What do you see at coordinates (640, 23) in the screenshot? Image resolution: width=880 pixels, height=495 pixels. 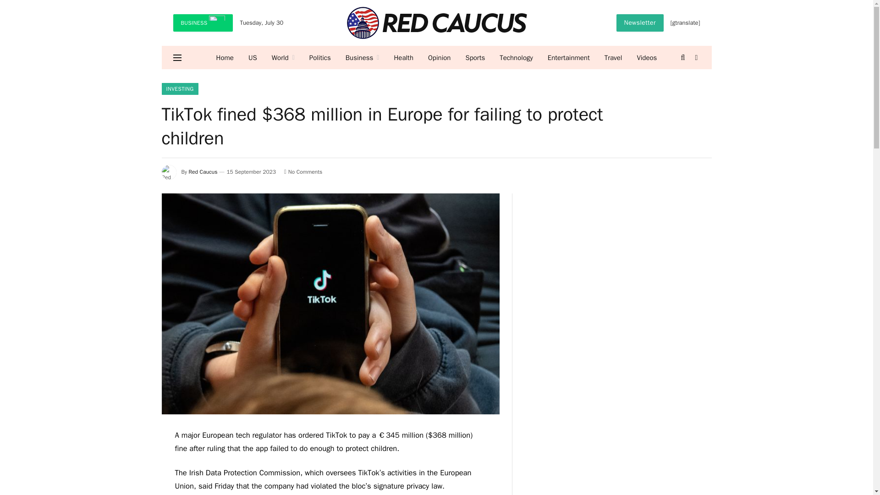 I see `Newsletter` at bounding box center [640, 23].